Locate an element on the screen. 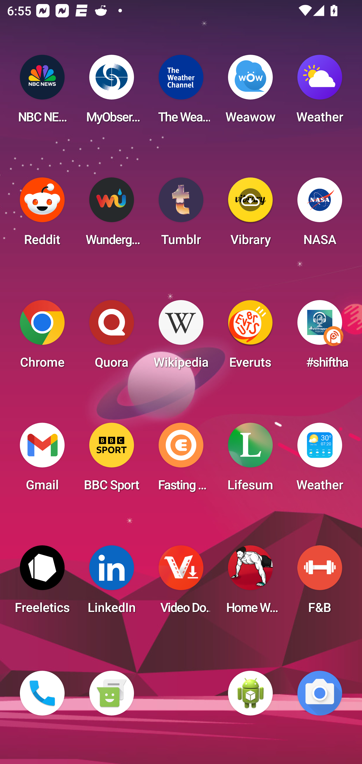  Freeletics is located at coordinates (42, 583).